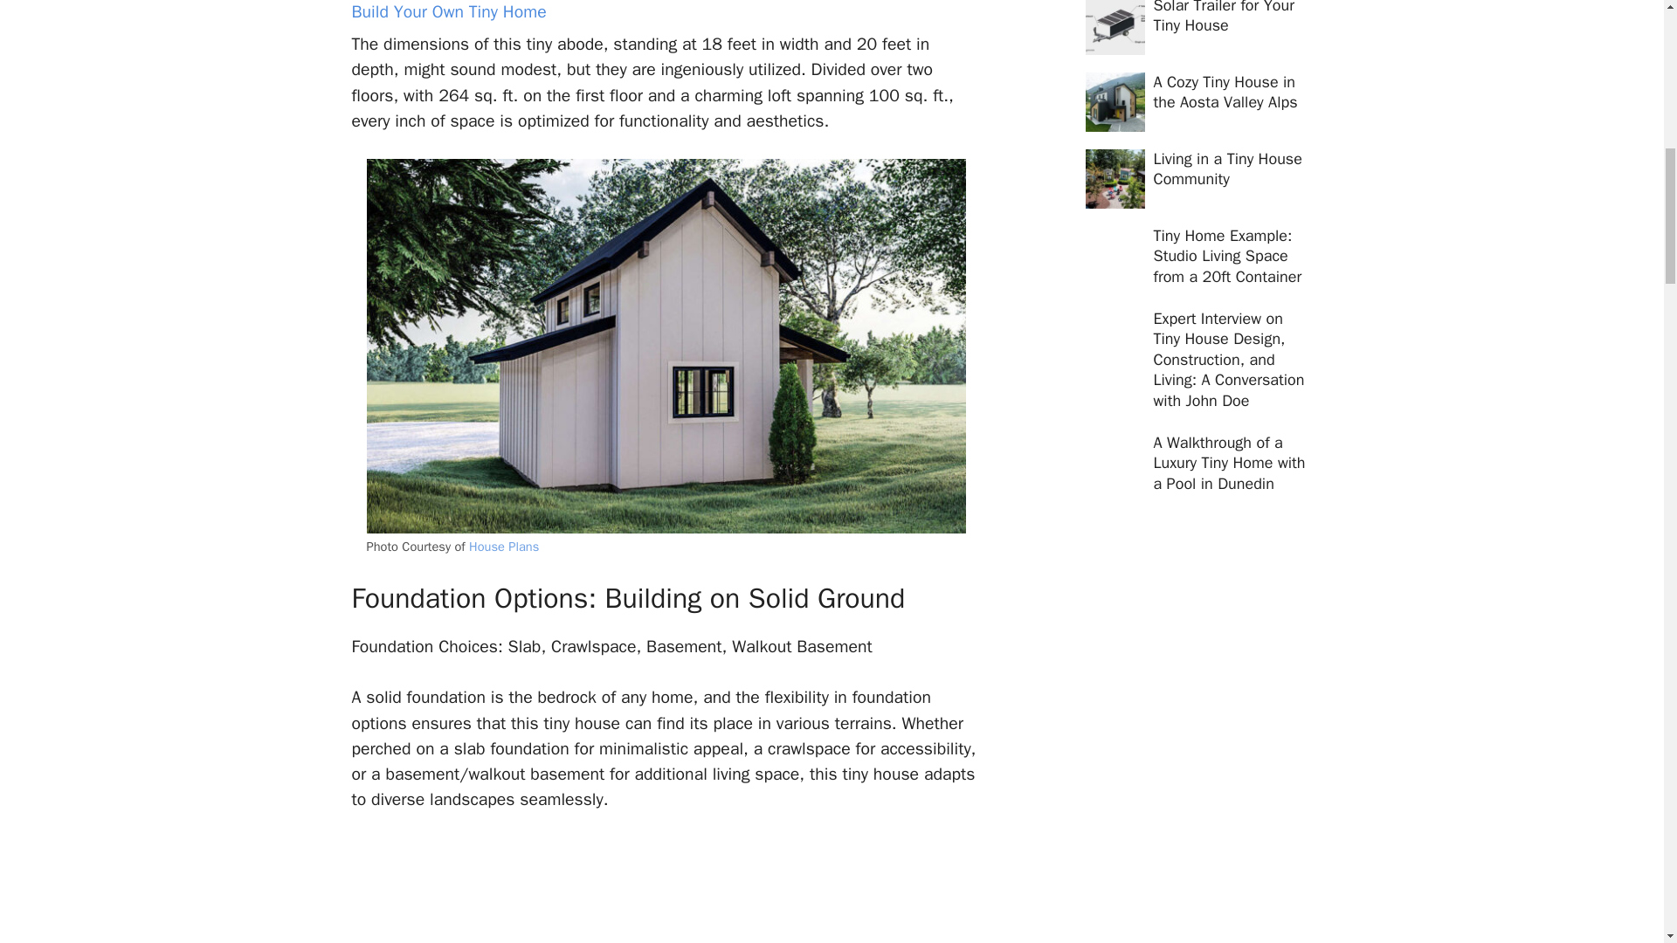 The image size is (1677, 943). I want to click on Tiny Home Example: Studio Living Space from a 20ft Container, so click(1226, 257).